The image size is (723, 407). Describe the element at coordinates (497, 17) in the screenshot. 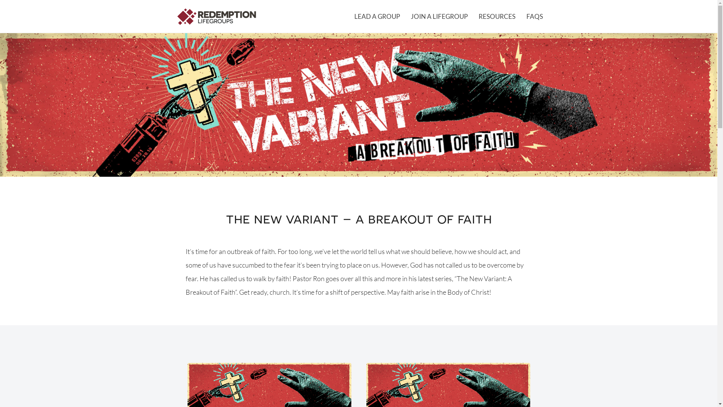

I see `RESOURCES` at that location.